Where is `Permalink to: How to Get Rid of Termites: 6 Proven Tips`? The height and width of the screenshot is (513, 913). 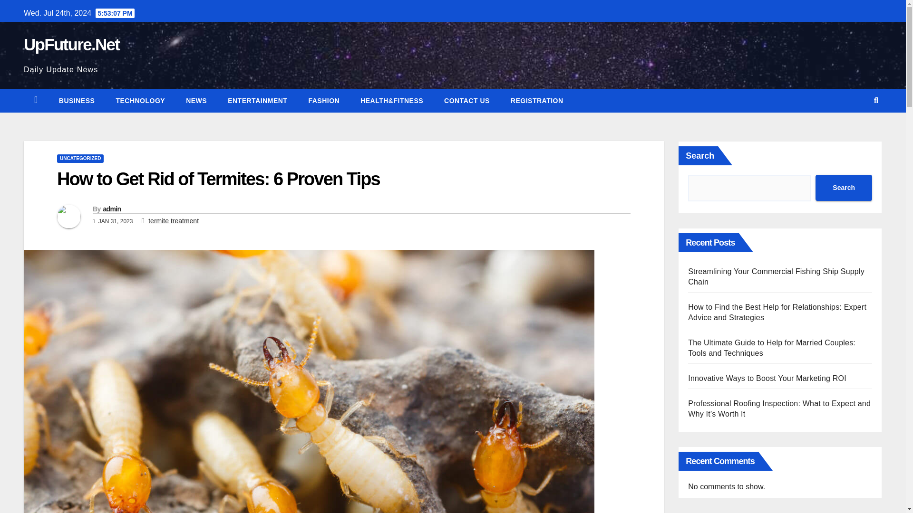
Permalink to: How to Get Rid of Termites: 6 Proven Tips is located at coordinates (218, 179).